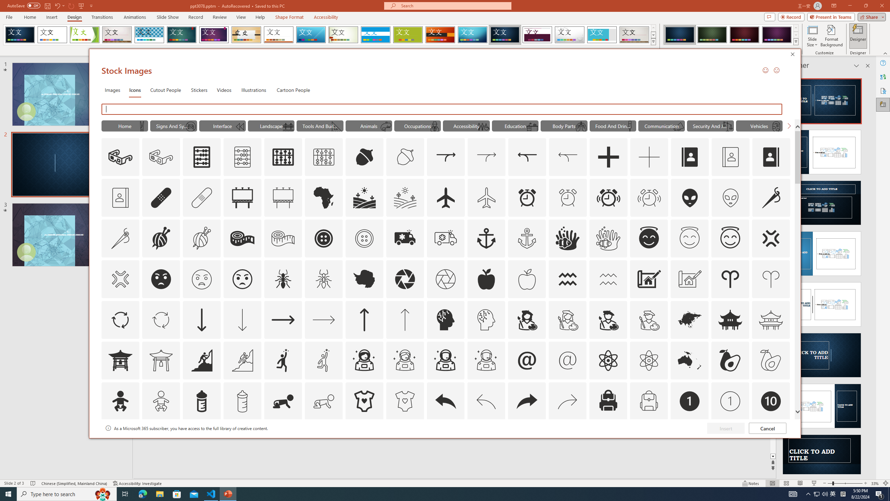  I want to click on AutomationID: Icons_ArtistMale, so click(608, 319).